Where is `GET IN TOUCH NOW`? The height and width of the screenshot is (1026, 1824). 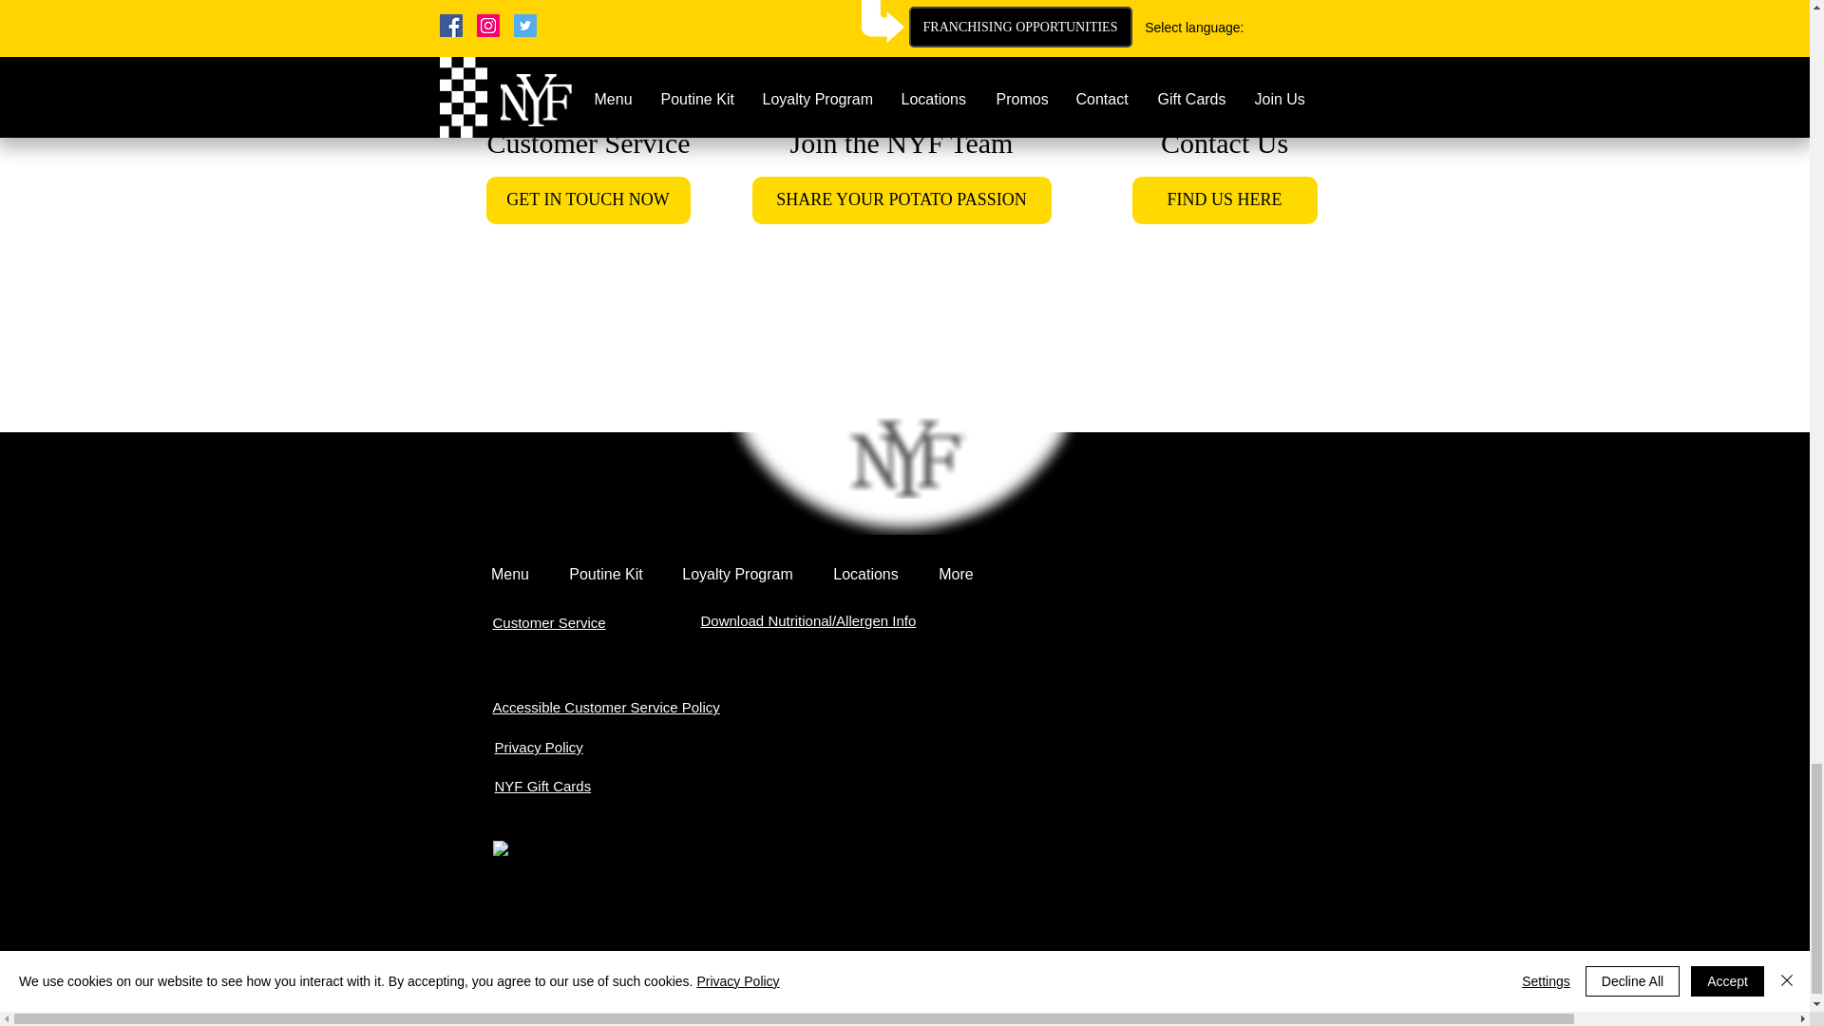
GET IN TOUCH NOW is located at coordinates (589, 199).